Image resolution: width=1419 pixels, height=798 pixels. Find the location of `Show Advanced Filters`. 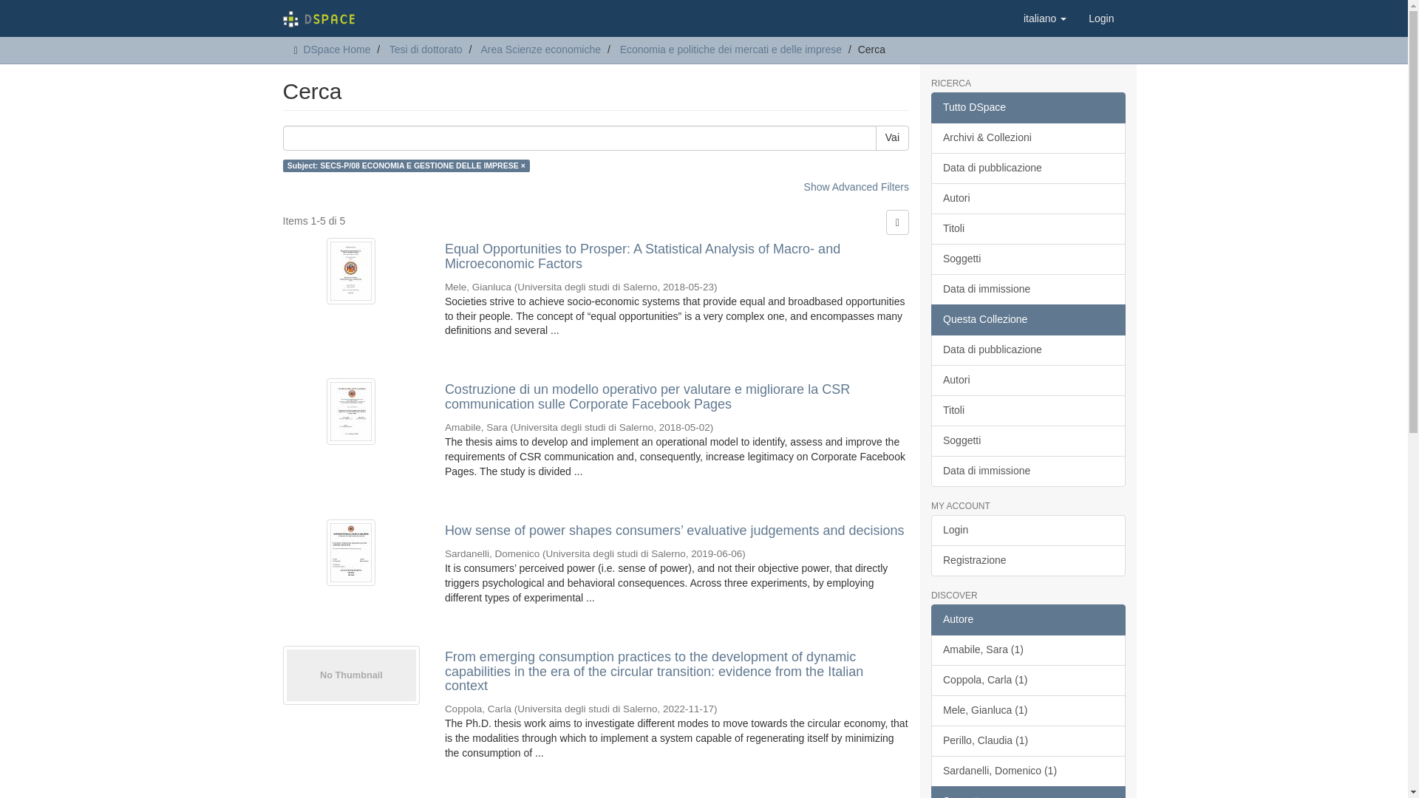

Show Advanced Filters is located at coordinates (857, 187).